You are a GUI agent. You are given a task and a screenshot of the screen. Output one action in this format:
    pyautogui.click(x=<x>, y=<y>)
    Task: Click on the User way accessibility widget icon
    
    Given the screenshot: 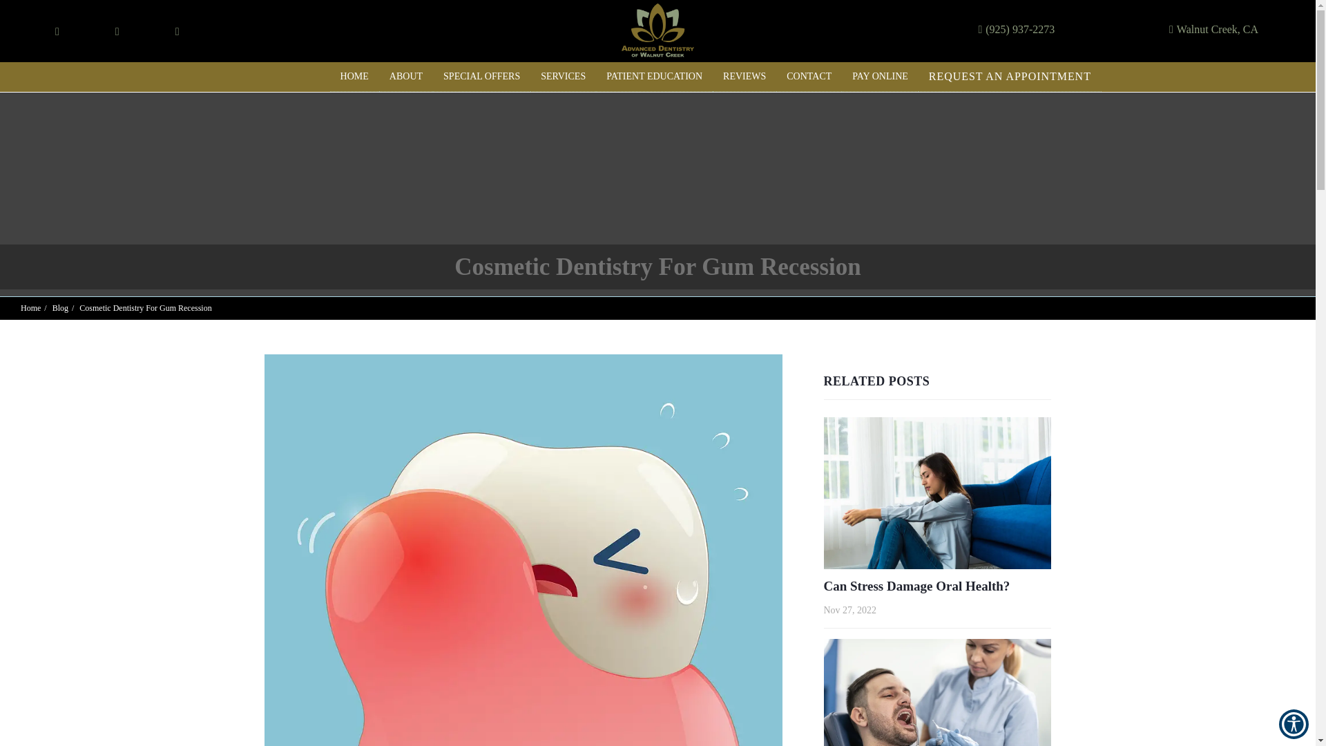 What is the action you would take?
    pyautogui.click(x=1294, y=724)
    